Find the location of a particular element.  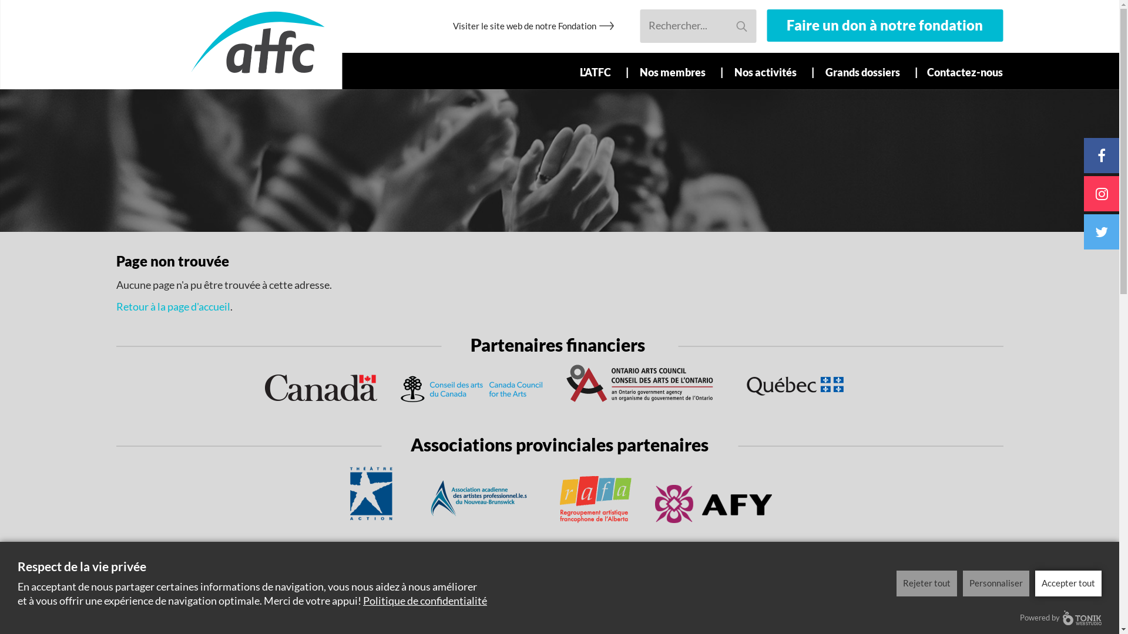

Visiter le site web de notre Fondation is located at coordinates (525, 26).